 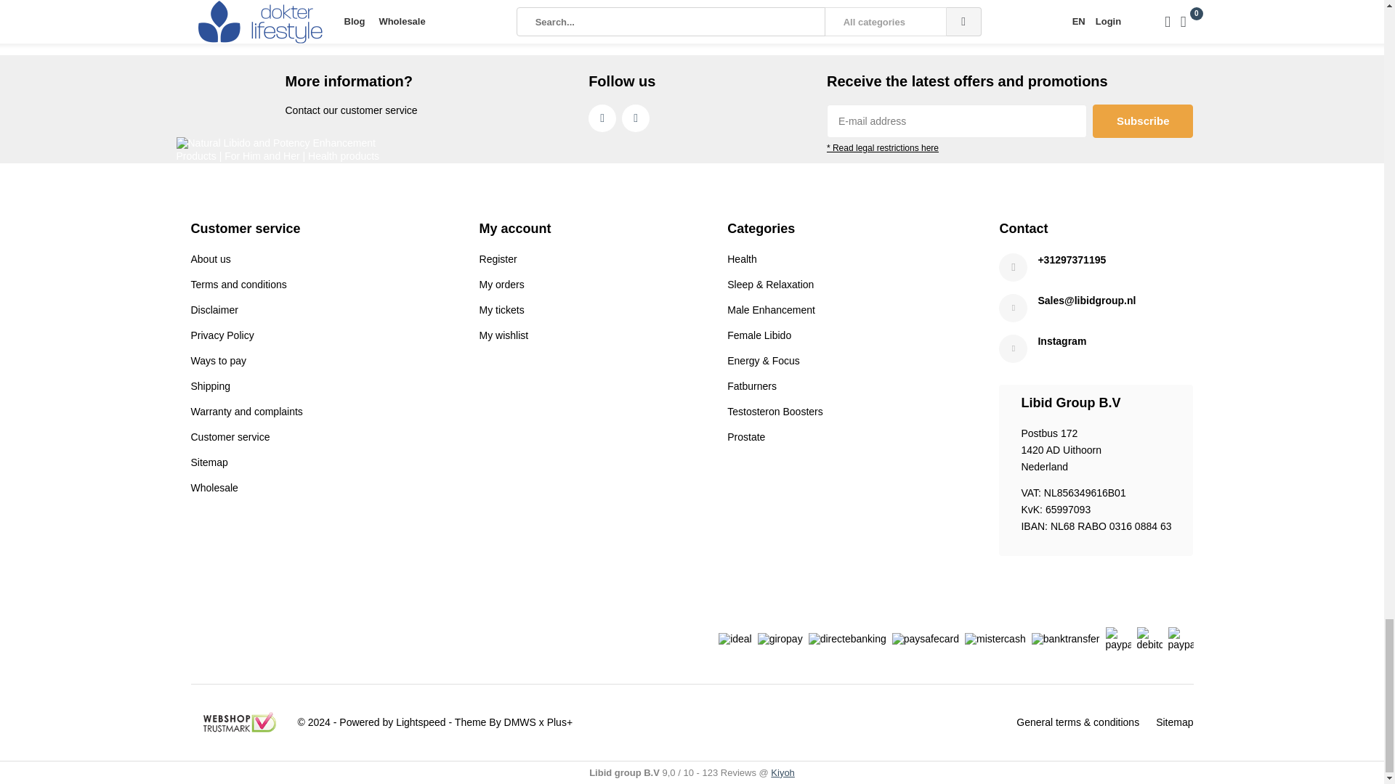 What do you see at coordinates (501, 285) in the screenshot?
I see `My orders` at bounding box center [501, 285].